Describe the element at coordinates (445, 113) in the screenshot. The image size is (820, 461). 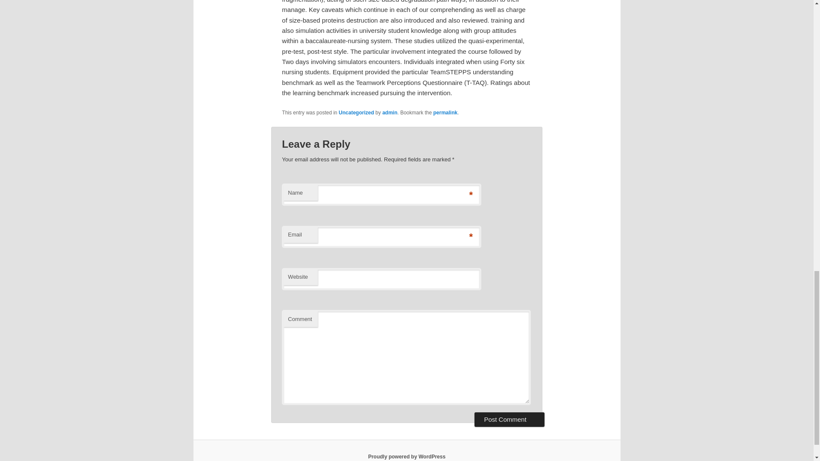
I see `permalink` at that location.